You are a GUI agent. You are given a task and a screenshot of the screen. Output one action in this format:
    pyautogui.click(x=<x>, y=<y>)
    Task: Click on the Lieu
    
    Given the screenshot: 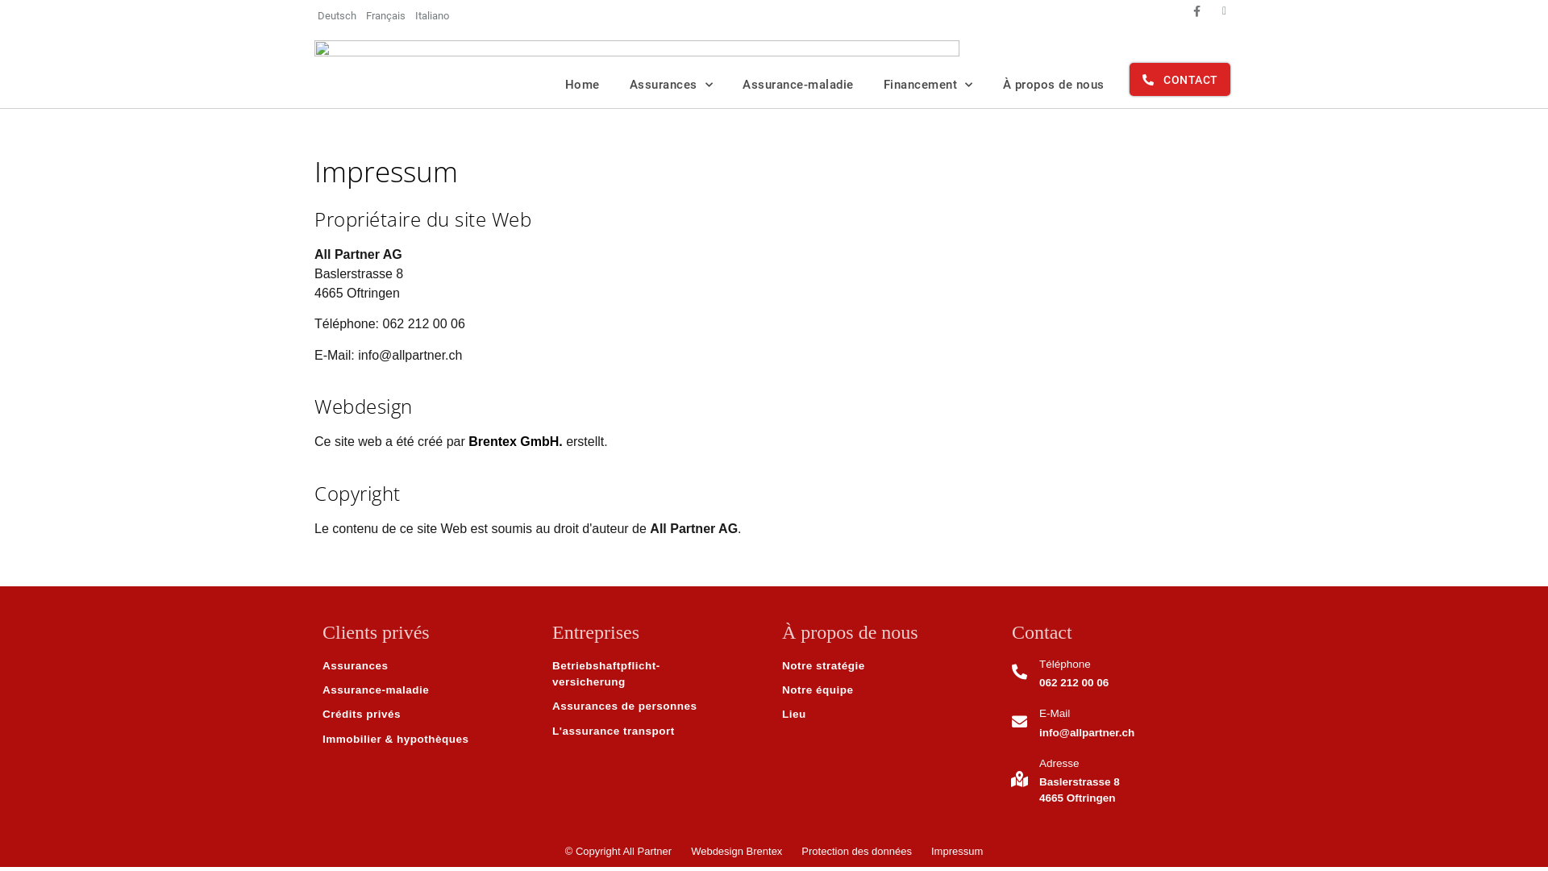 What is the action you would take?
    pyautogui.click(x=888, y=715)
    